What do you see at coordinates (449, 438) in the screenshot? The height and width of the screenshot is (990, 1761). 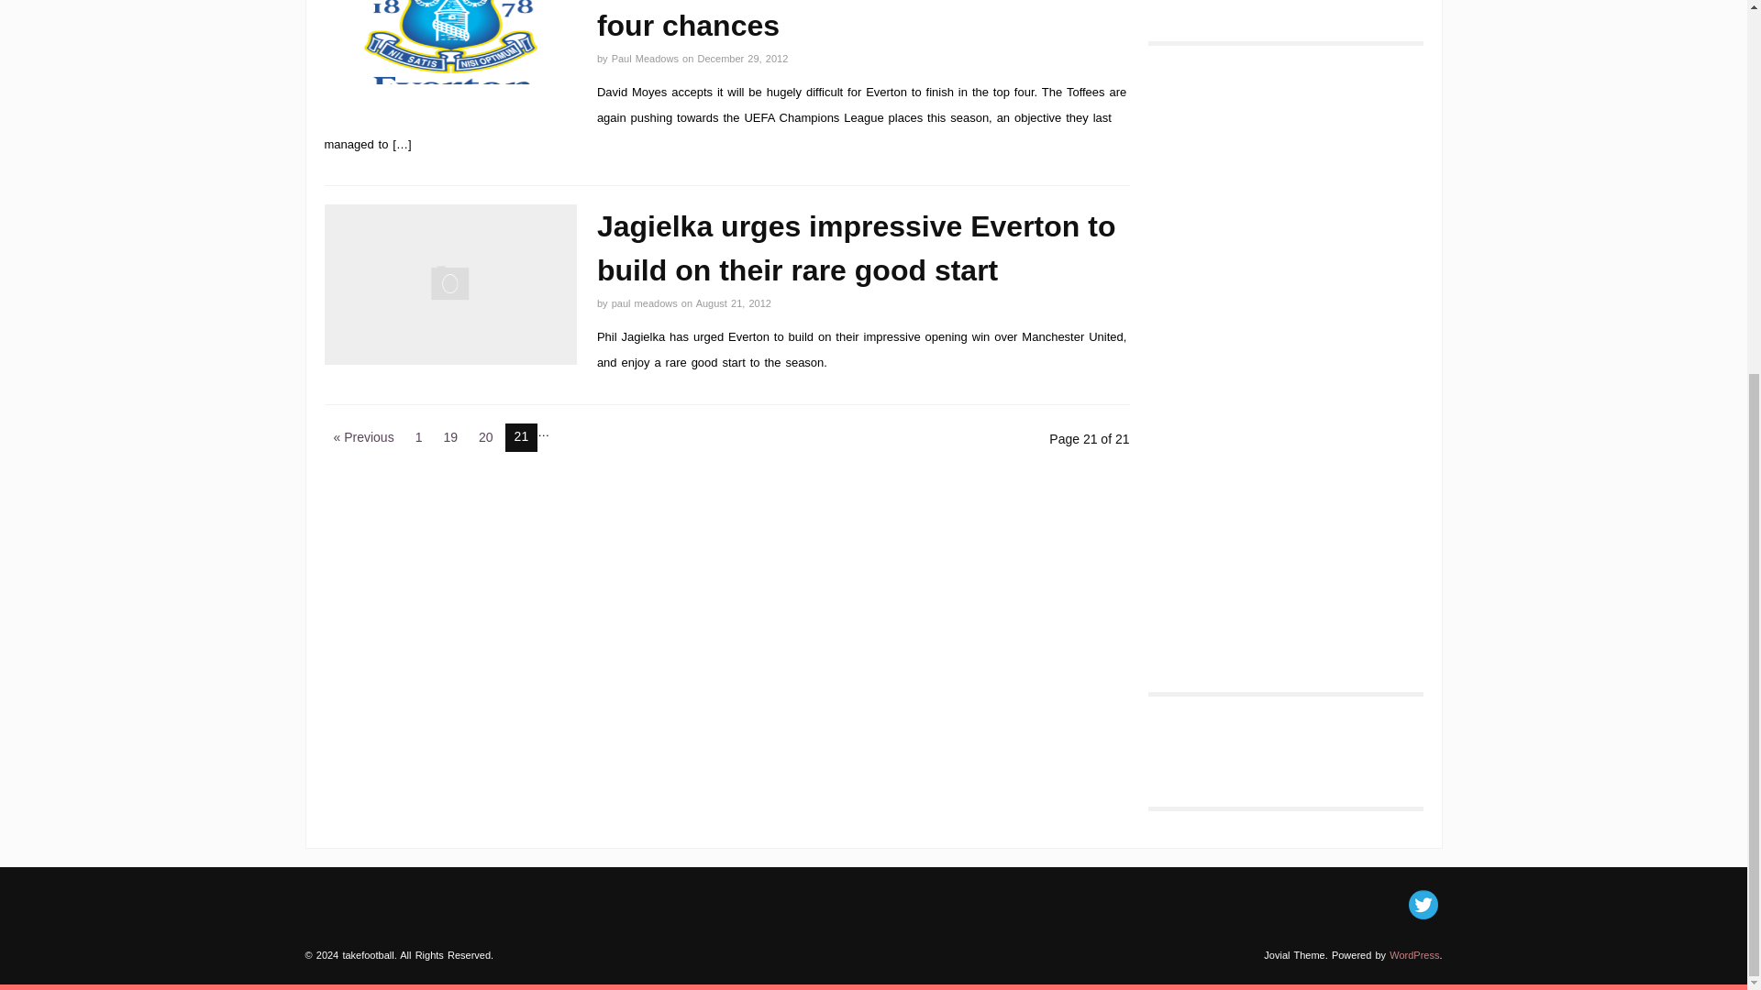 I see `19` at bounding box center [449, 438].